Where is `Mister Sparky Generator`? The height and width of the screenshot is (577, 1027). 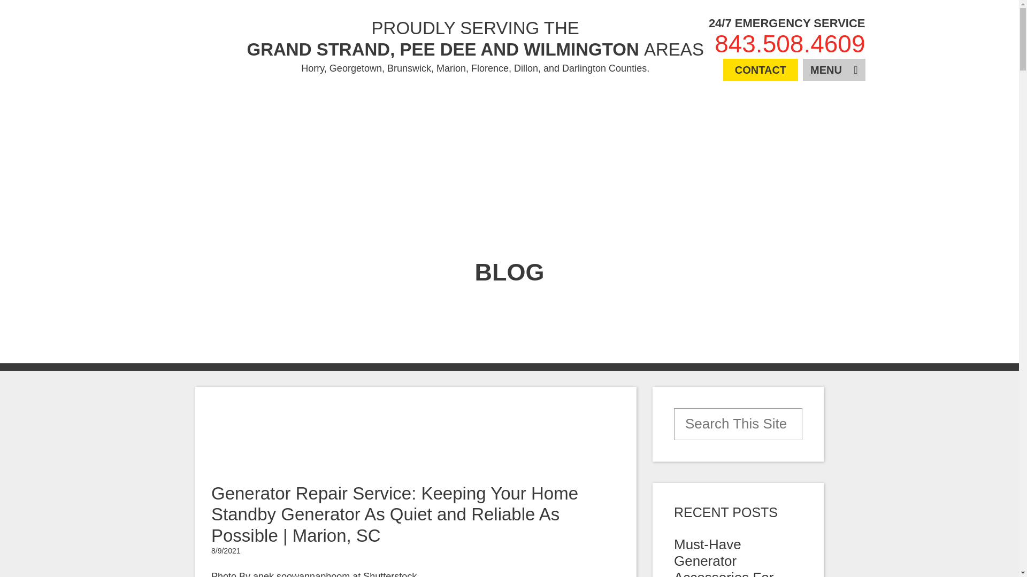
Mister Sparky Generator is located at coordinates (201, 45).